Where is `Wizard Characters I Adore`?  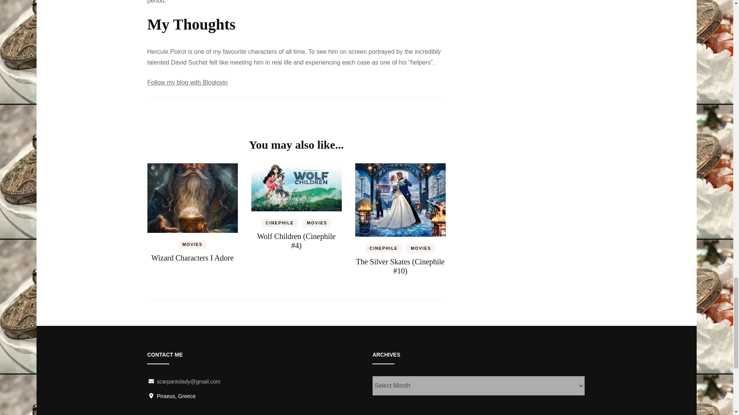 Wizard Characters I Adore is located at coordinates (192, 257).